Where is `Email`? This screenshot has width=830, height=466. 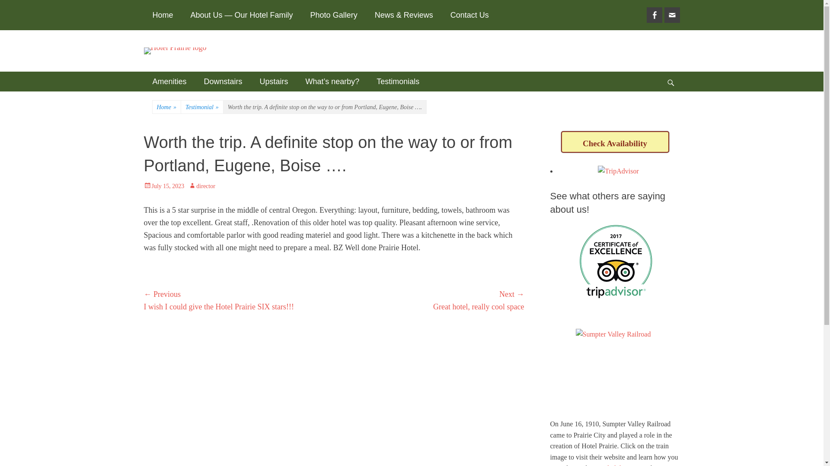 Email is located at coordinates (672, 15).